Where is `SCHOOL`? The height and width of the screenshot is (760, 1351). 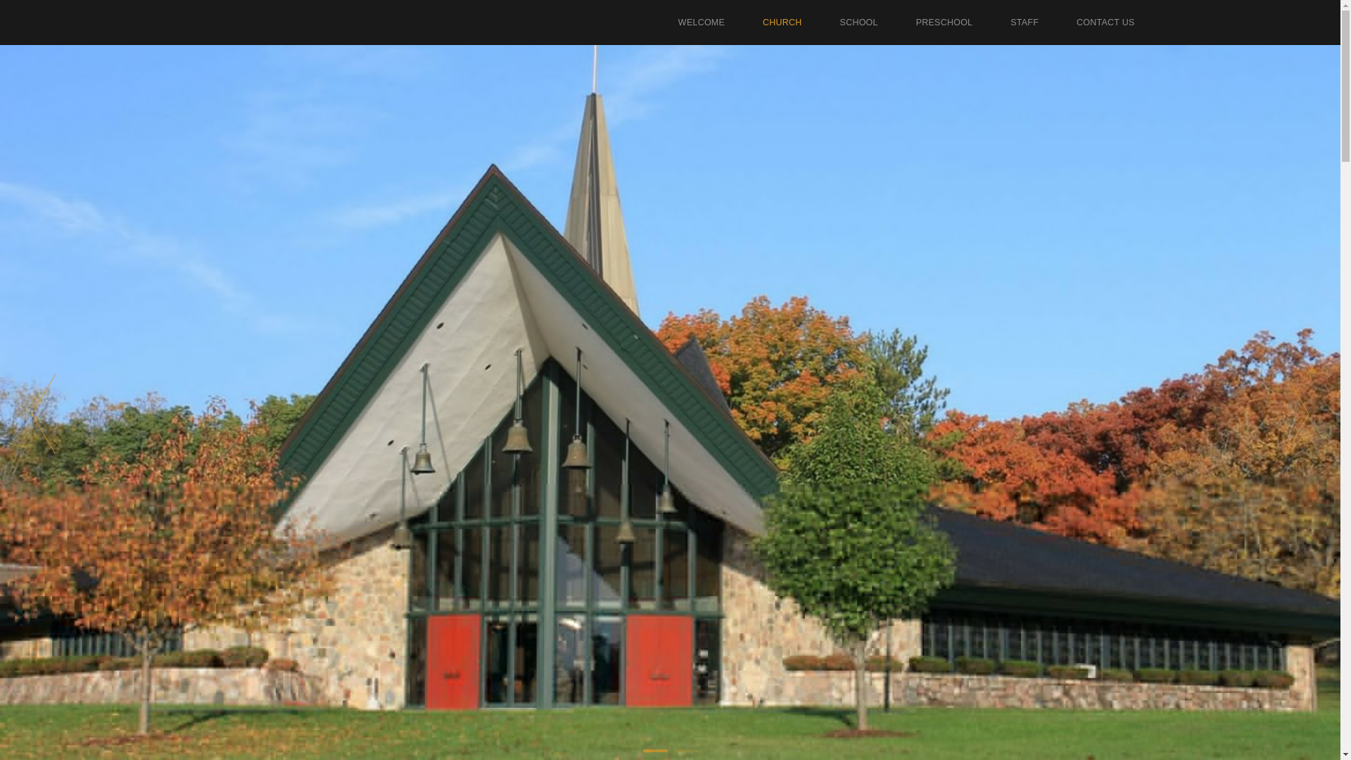
SCHOOL is located at coordinates (858, 23).